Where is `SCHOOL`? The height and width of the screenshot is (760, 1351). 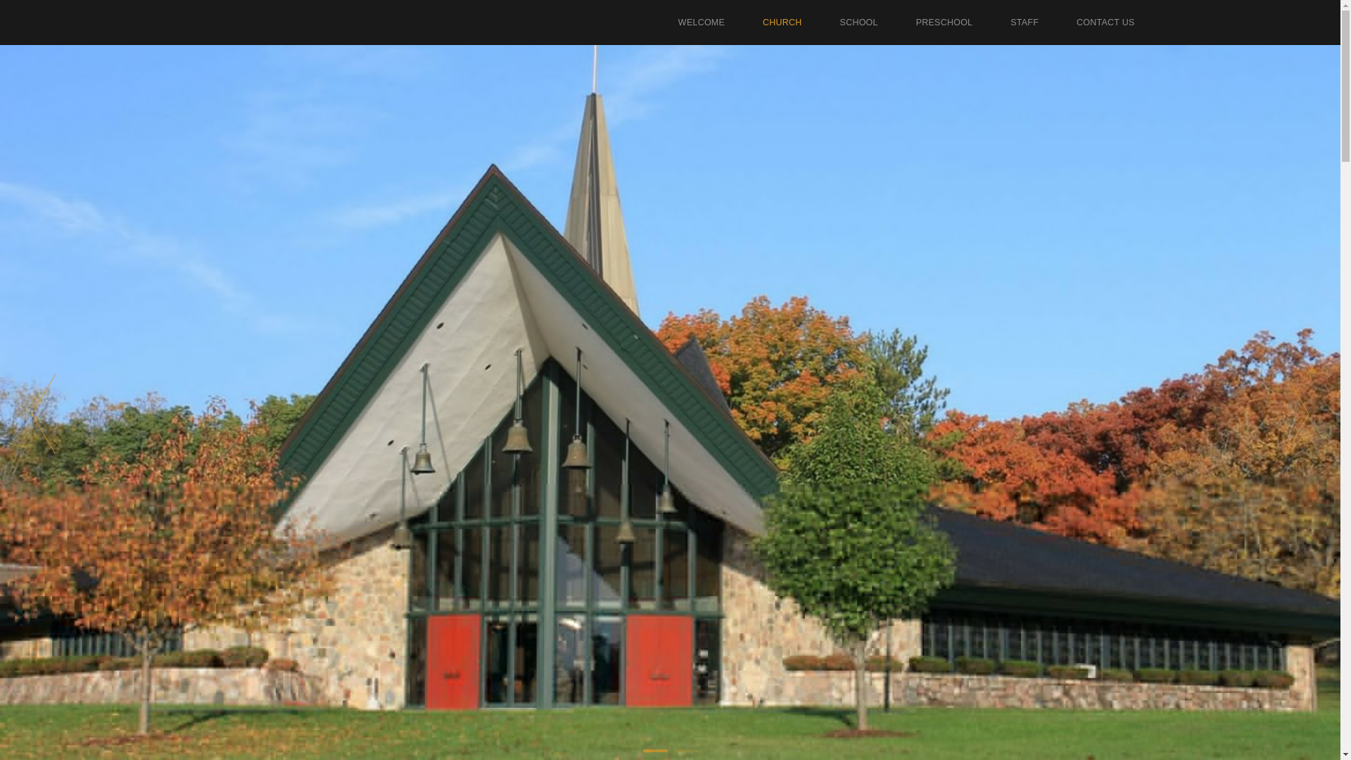
SCHOOL is located at coordinates (858, 23).